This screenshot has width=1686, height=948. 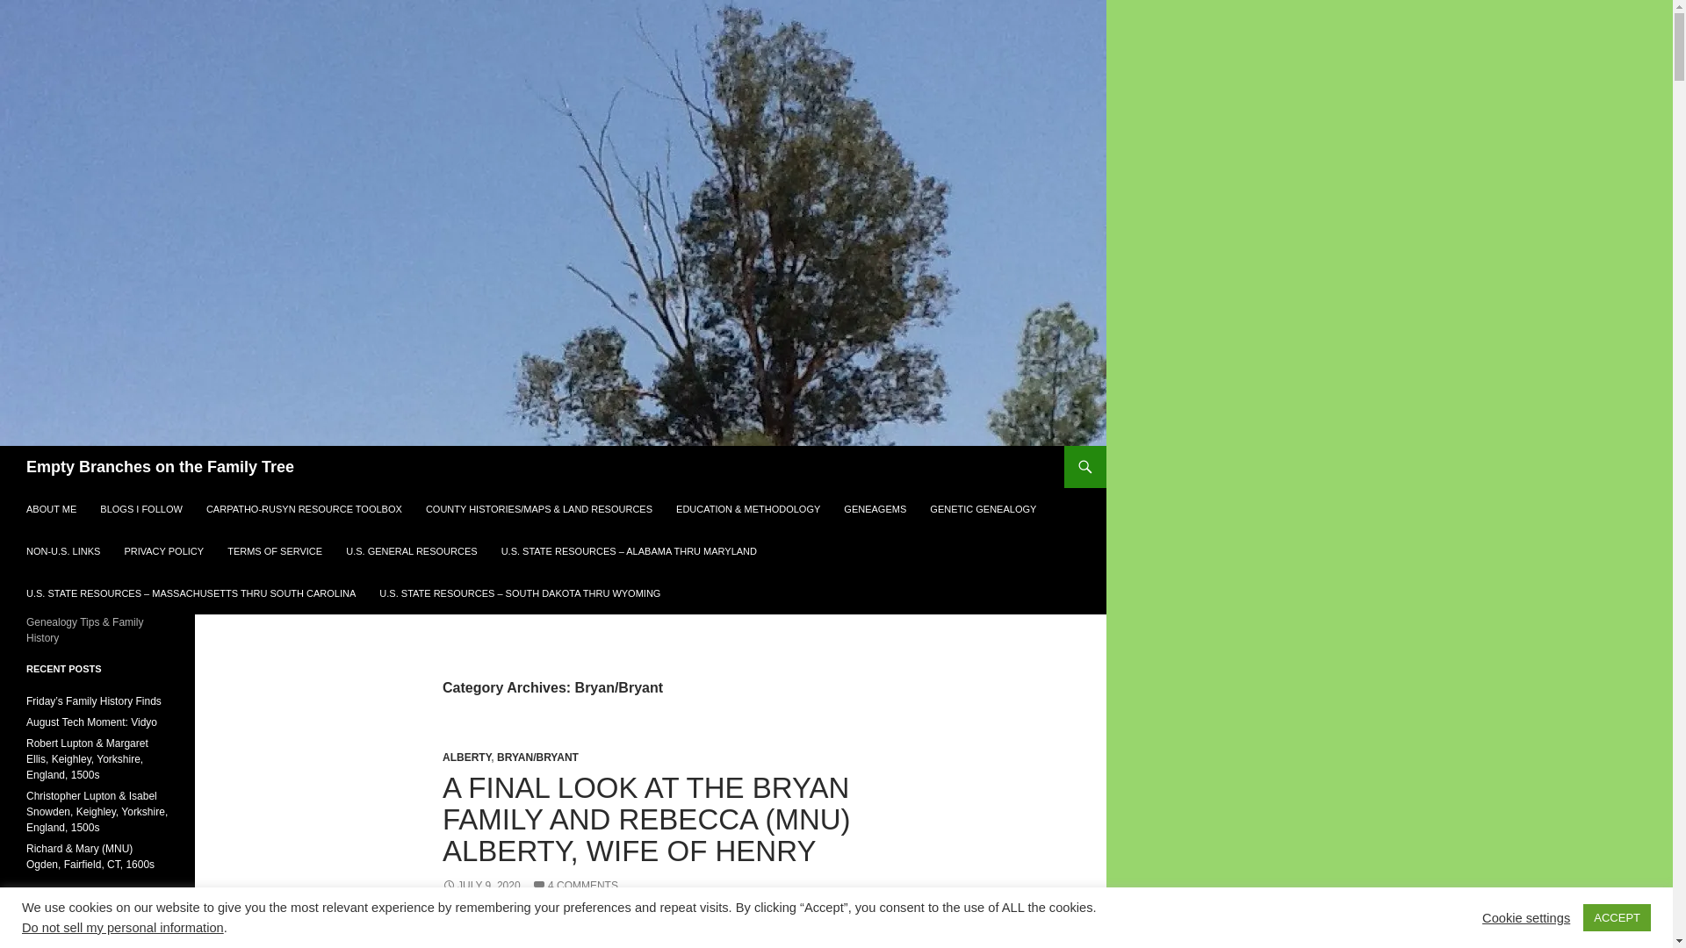 What do you see at coordinates (51, 509) in the screenshot?
I see `ABOUT ME` at bounding box center [51, 509].